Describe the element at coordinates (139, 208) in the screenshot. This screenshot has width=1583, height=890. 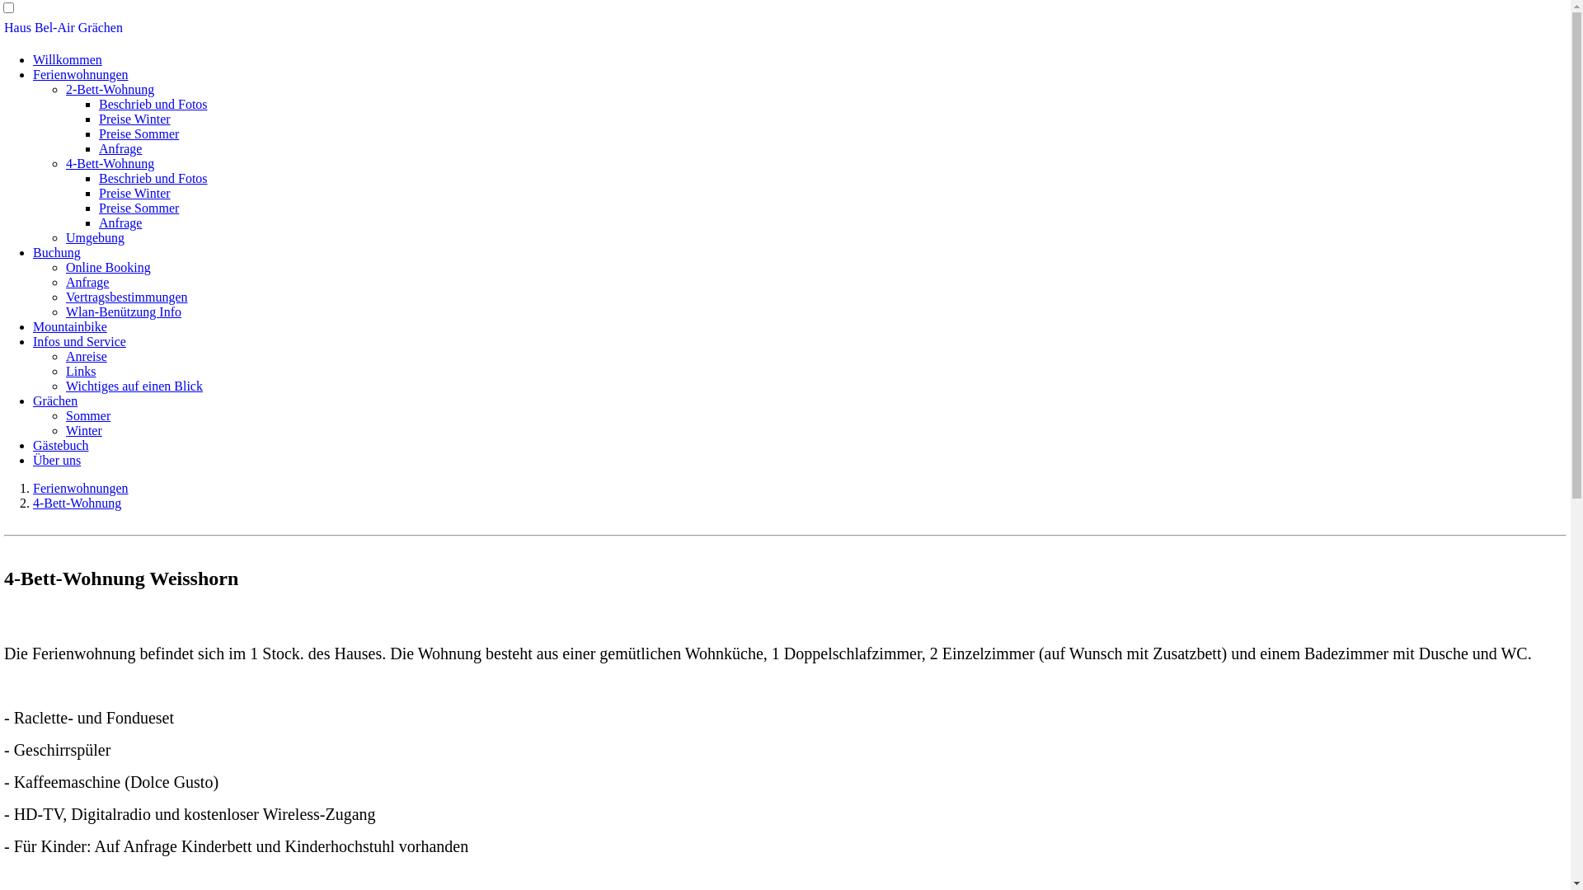
I see `Preise Sommer` at that location.